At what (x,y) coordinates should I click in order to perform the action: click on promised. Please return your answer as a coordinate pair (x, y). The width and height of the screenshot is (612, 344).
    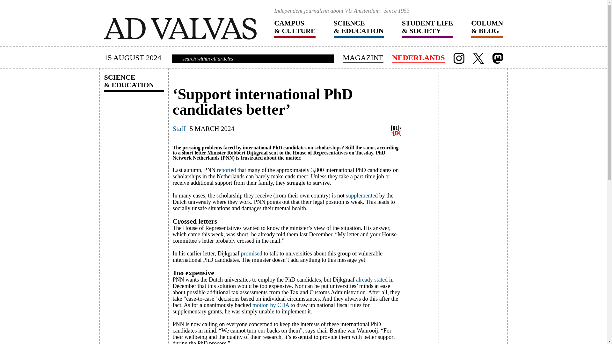
    Looking at the image, I should click on (252, 254).